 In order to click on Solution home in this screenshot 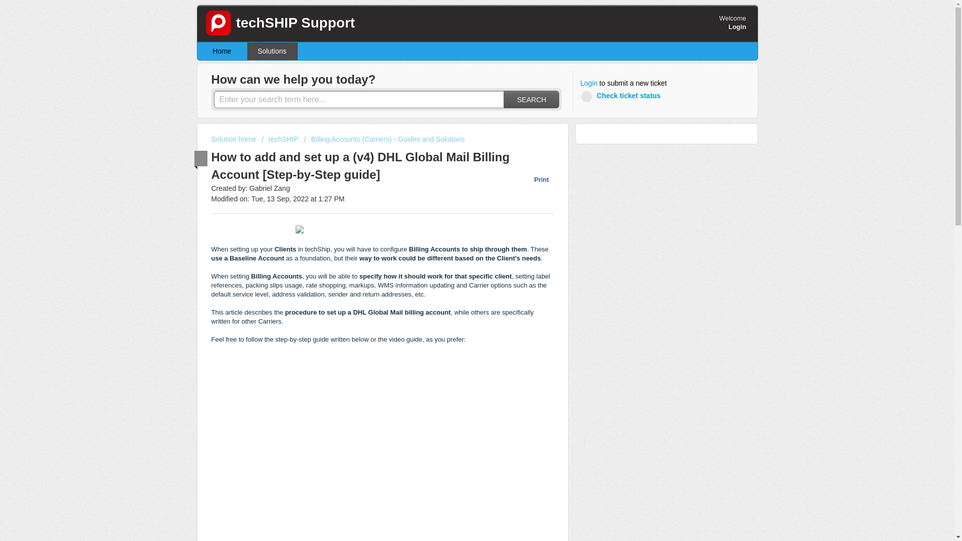, I will do `click(234, 139)`.